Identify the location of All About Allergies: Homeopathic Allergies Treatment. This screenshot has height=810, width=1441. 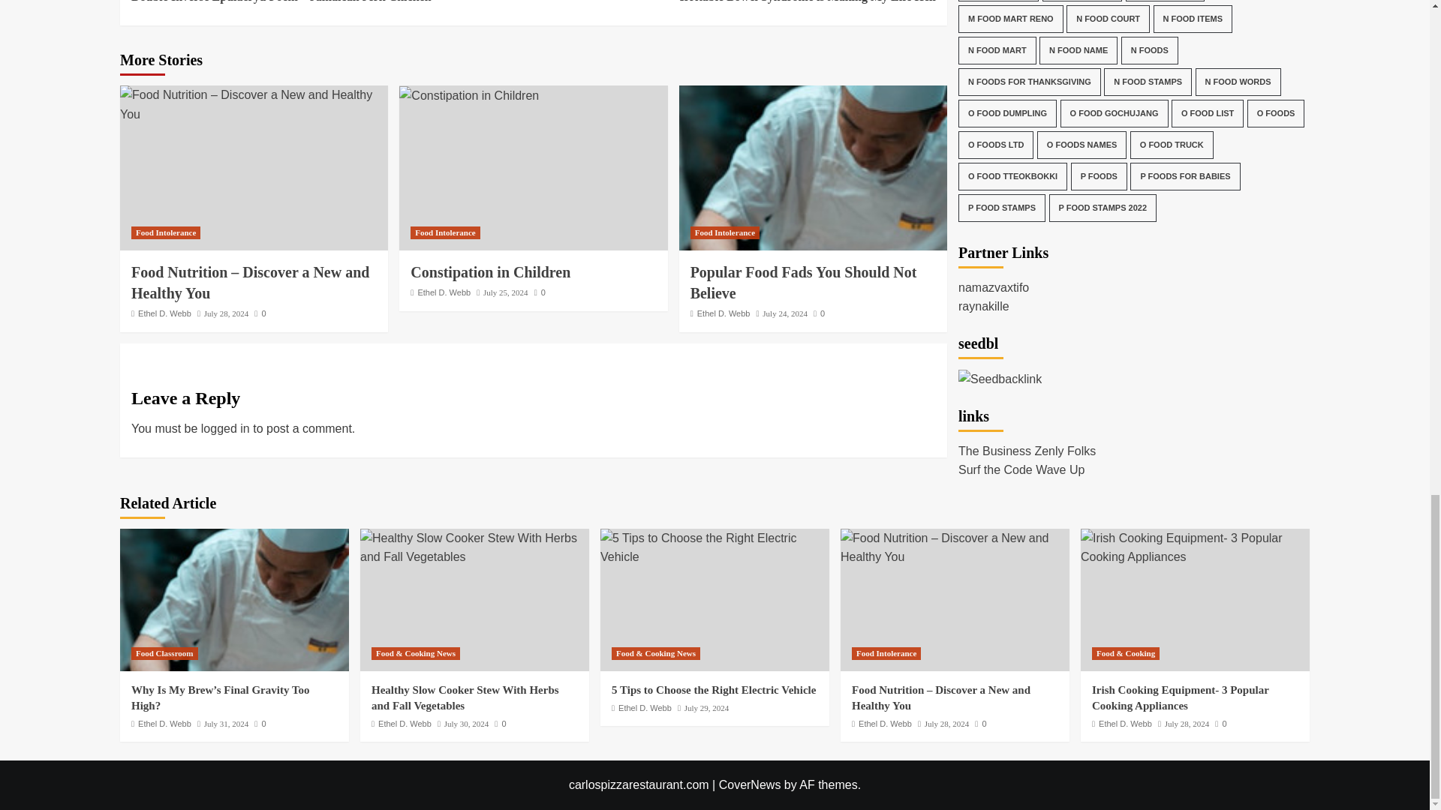
(234, 600).